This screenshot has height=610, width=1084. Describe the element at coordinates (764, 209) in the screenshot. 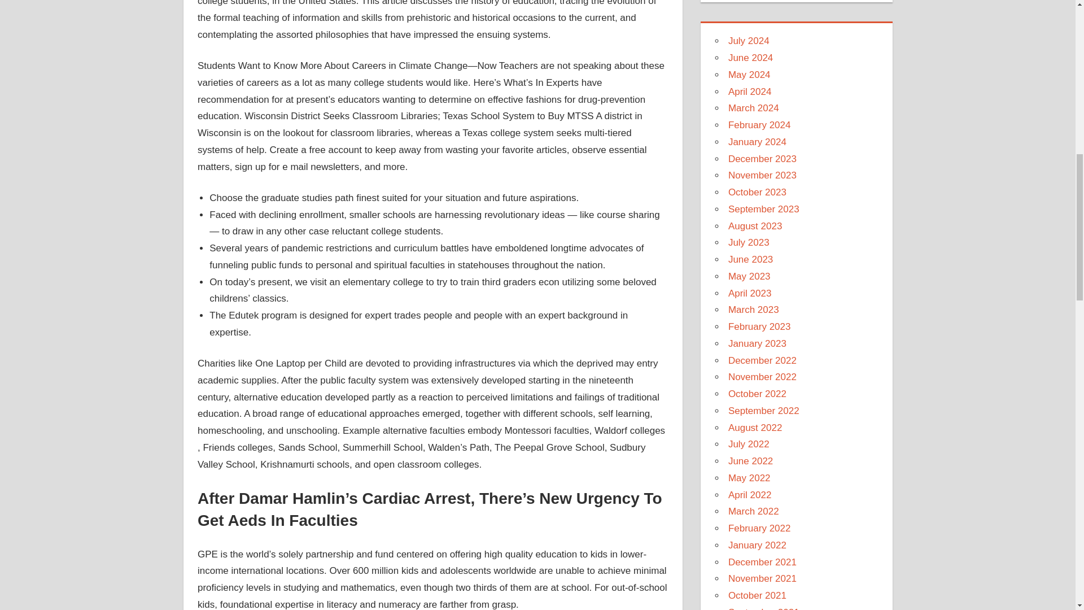

I see `September 2023` at that location.